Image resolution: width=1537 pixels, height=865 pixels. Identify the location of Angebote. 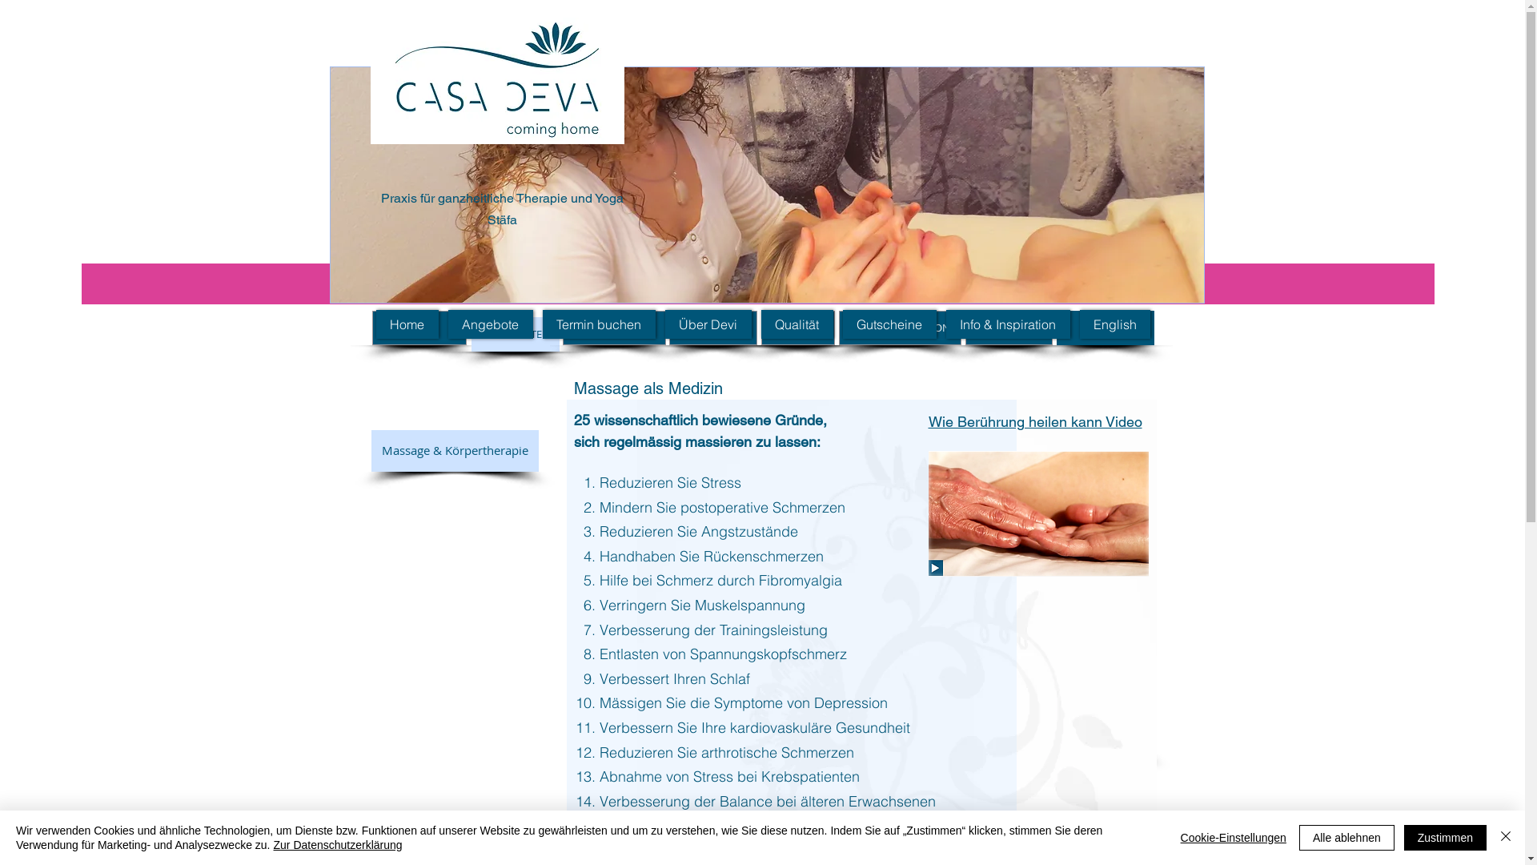
(491, 324).